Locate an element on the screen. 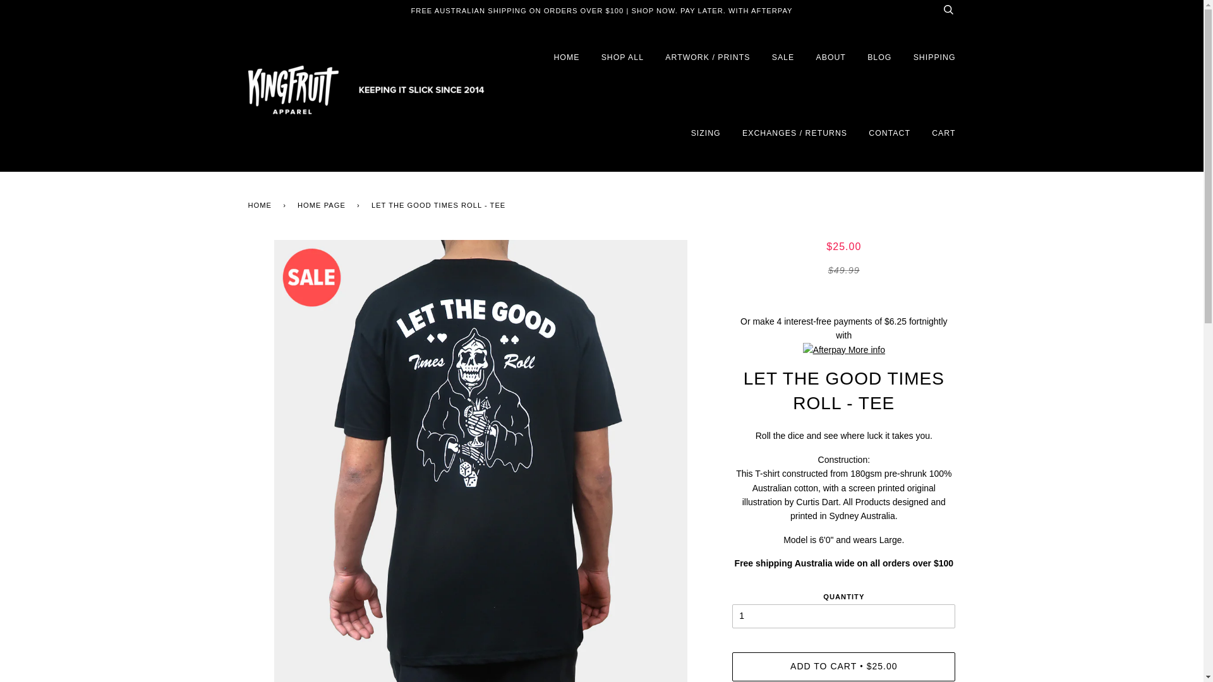 Image resolution: width=1213 pixels, height=682 pixels. HOME PAGE is located at coordinates (323, 206).